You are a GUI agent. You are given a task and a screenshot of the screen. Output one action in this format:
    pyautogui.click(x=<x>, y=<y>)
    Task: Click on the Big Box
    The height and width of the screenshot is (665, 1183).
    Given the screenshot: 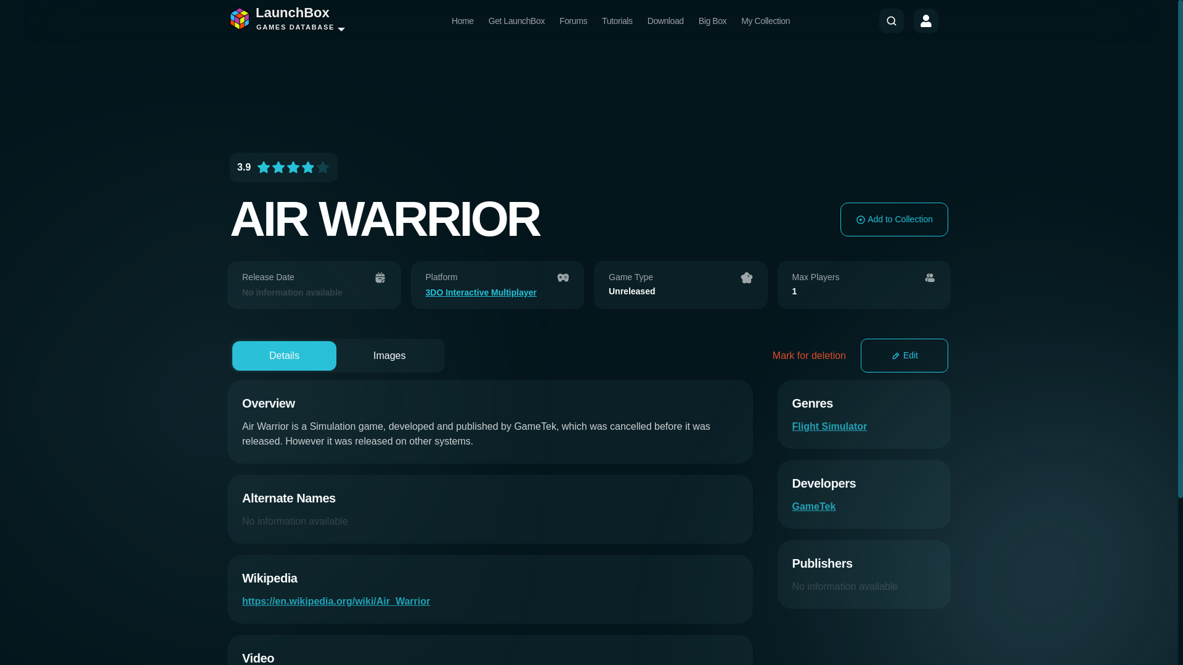 What is the action you would take?
    pyautogui.click(x=712, y=21)
    